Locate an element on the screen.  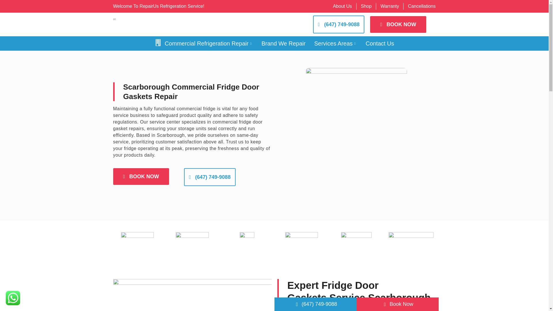
BOOK NOW is located at coordinates (398, 24).